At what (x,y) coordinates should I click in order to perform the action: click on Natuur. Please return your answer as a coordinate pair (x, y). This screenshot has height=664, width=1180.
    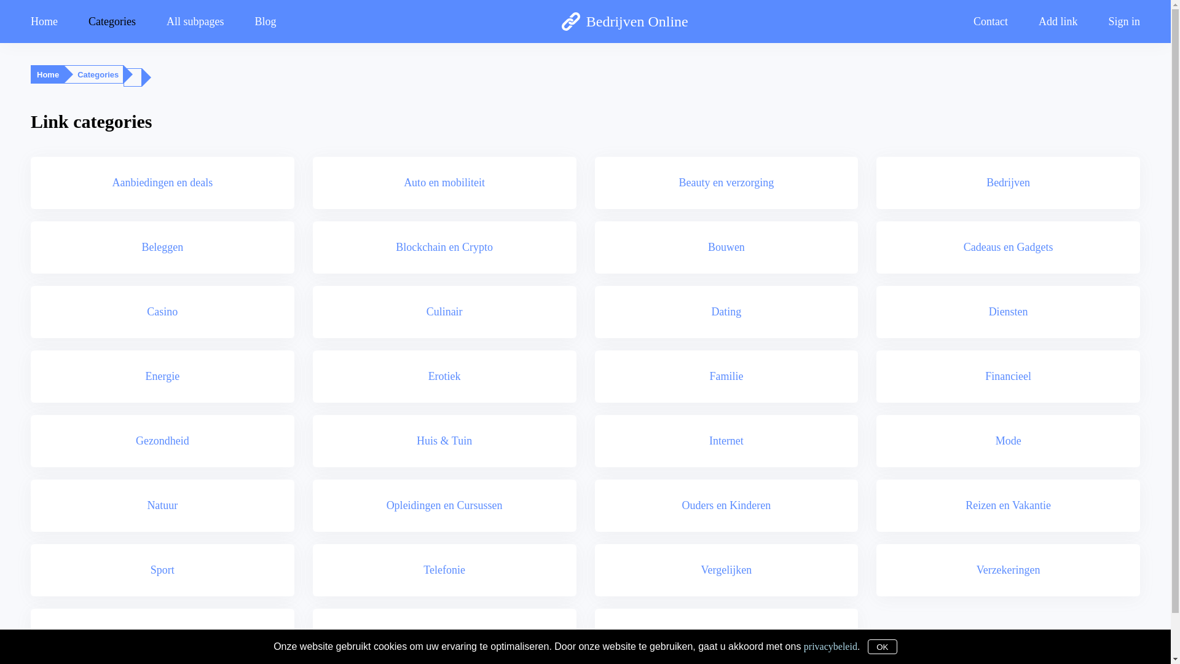
    Looking at the image, I should click on (162, 505).